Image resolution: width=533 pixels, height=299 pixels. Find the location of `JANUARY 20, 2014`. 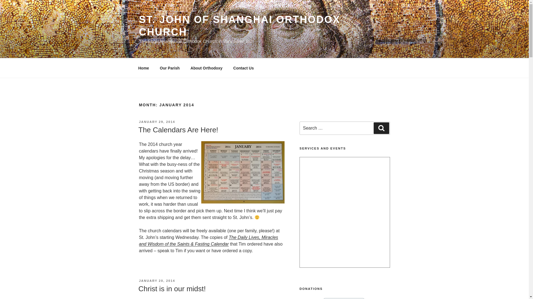

JANUARY 20, 2014 is located at coordinates (157, 280).